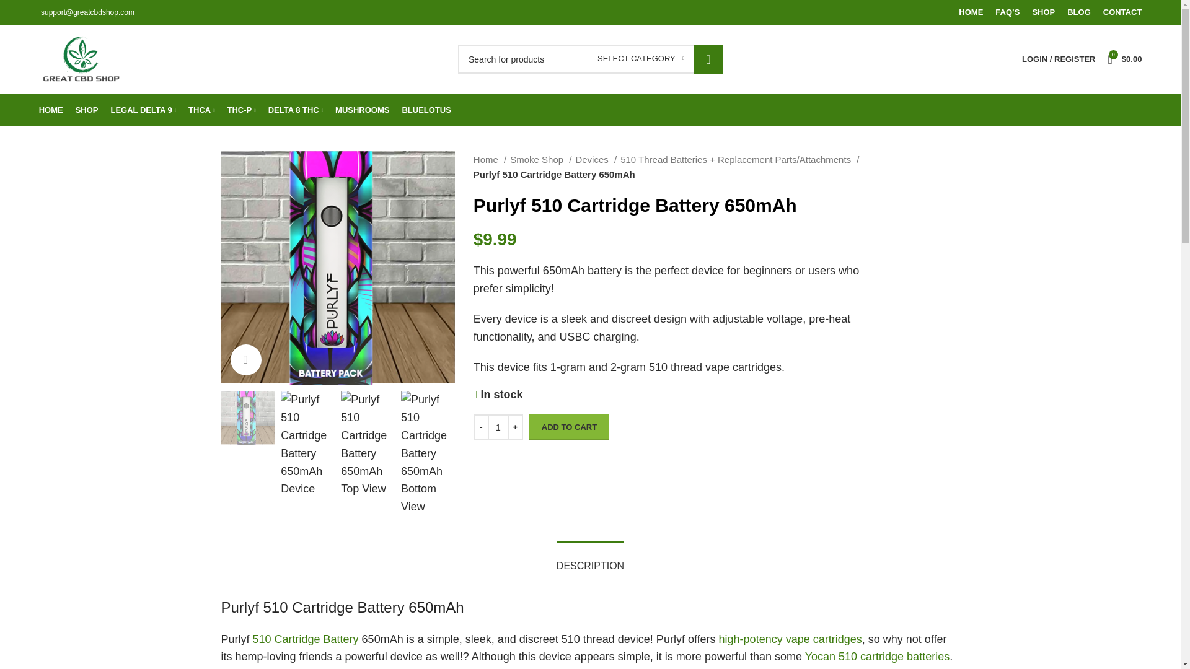 This screenshot has width=1190, height=669. Describe the element at coordinates (641, 58) in the screenshot. I see `SELECT CATEGORY` at that location.